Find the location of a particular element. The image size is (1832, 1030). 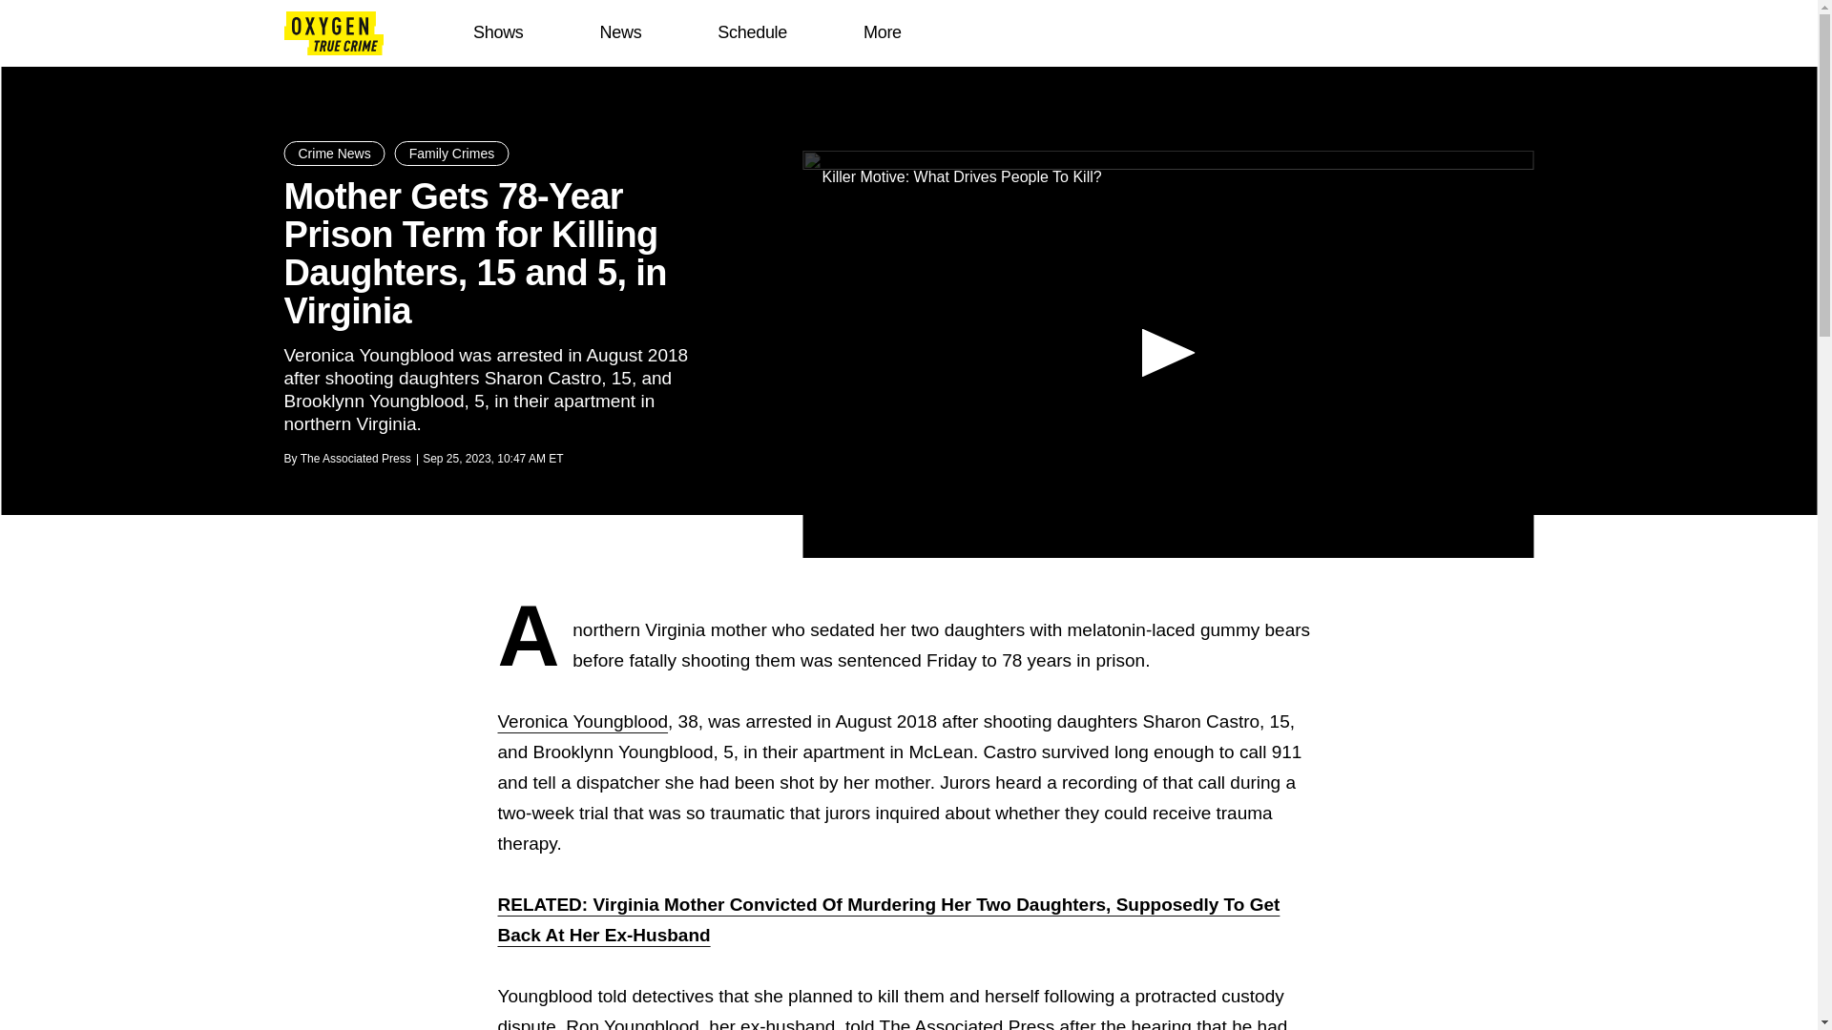

Schedule is located at coordinates (752, 32).